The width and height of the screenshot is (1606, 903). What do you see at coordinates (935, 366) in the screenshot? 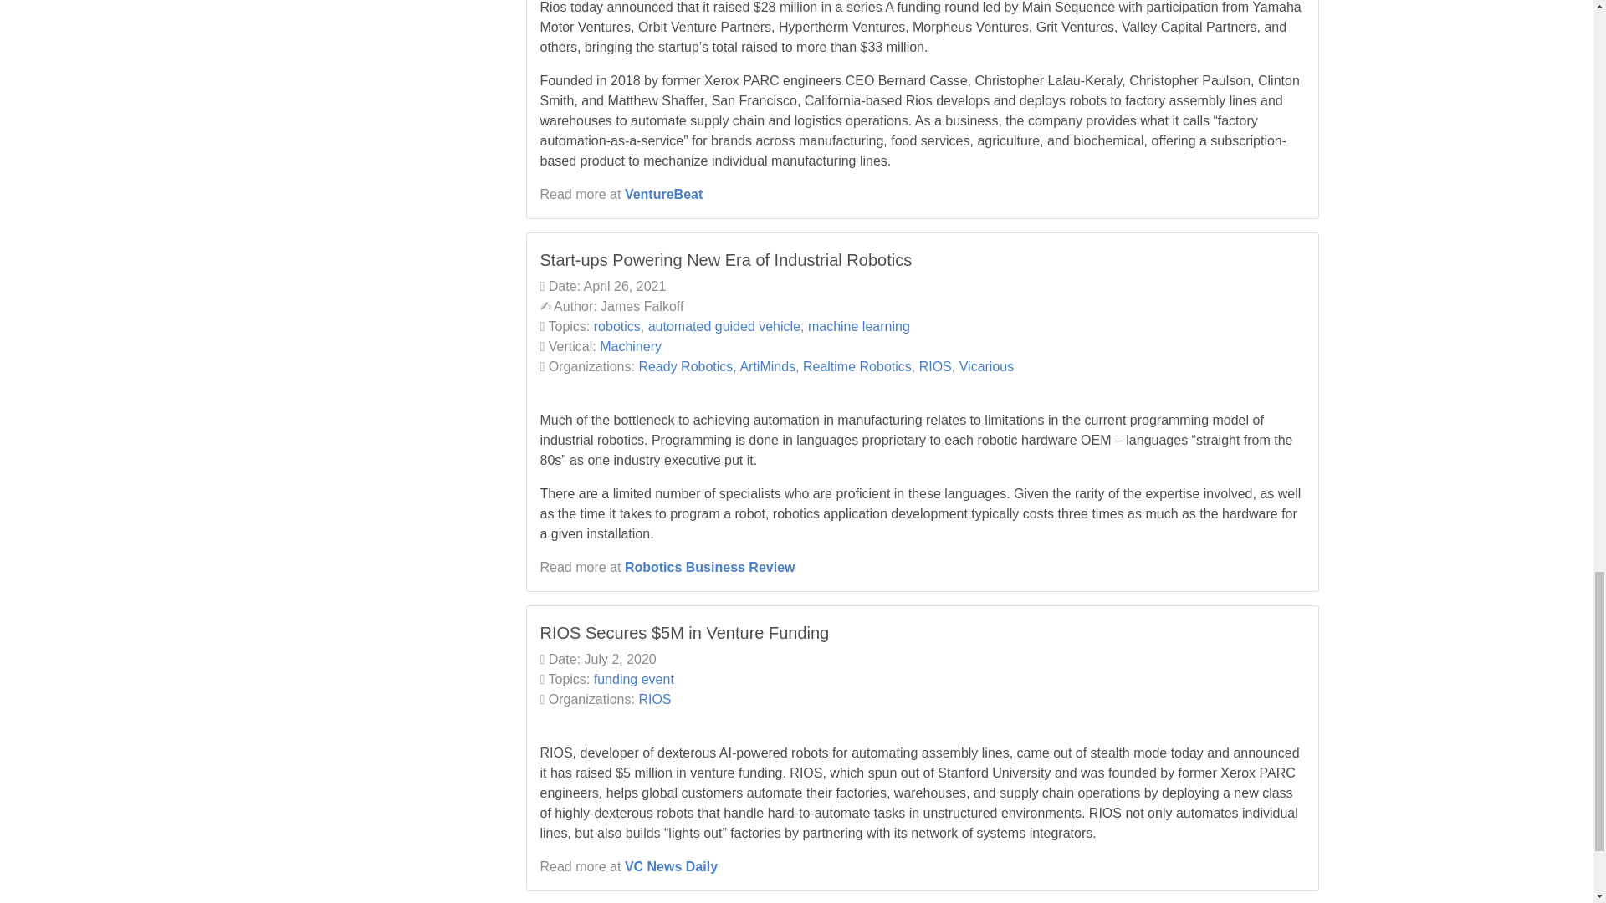
I see `RIOS` at bounding box center [935, 366].